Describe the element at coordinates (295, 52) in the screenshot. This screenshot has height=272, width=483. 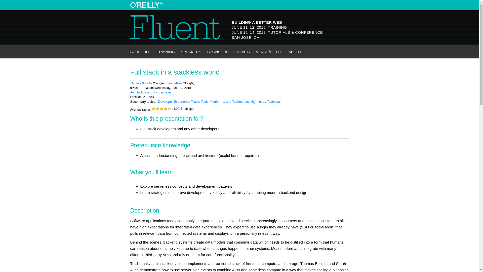
I see `ABOUT` at that location.